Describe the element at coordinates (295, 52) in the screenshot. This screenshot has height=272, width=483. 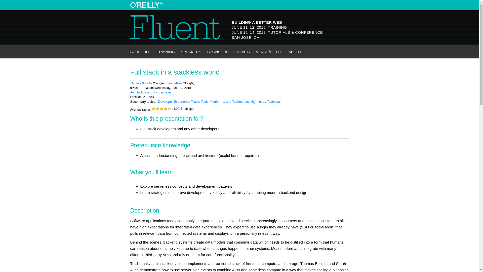
I see `ABOUT` at that location.